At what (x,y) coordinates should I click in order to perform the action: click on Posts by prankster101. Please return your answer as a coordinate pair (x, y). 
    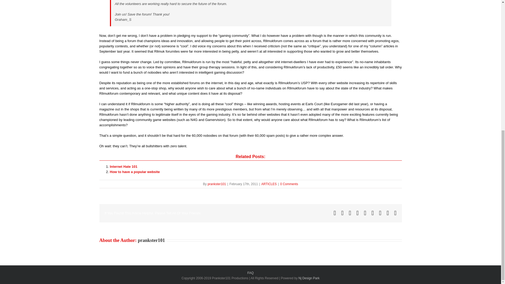
    Looking at the image, I should click on (217, 184).